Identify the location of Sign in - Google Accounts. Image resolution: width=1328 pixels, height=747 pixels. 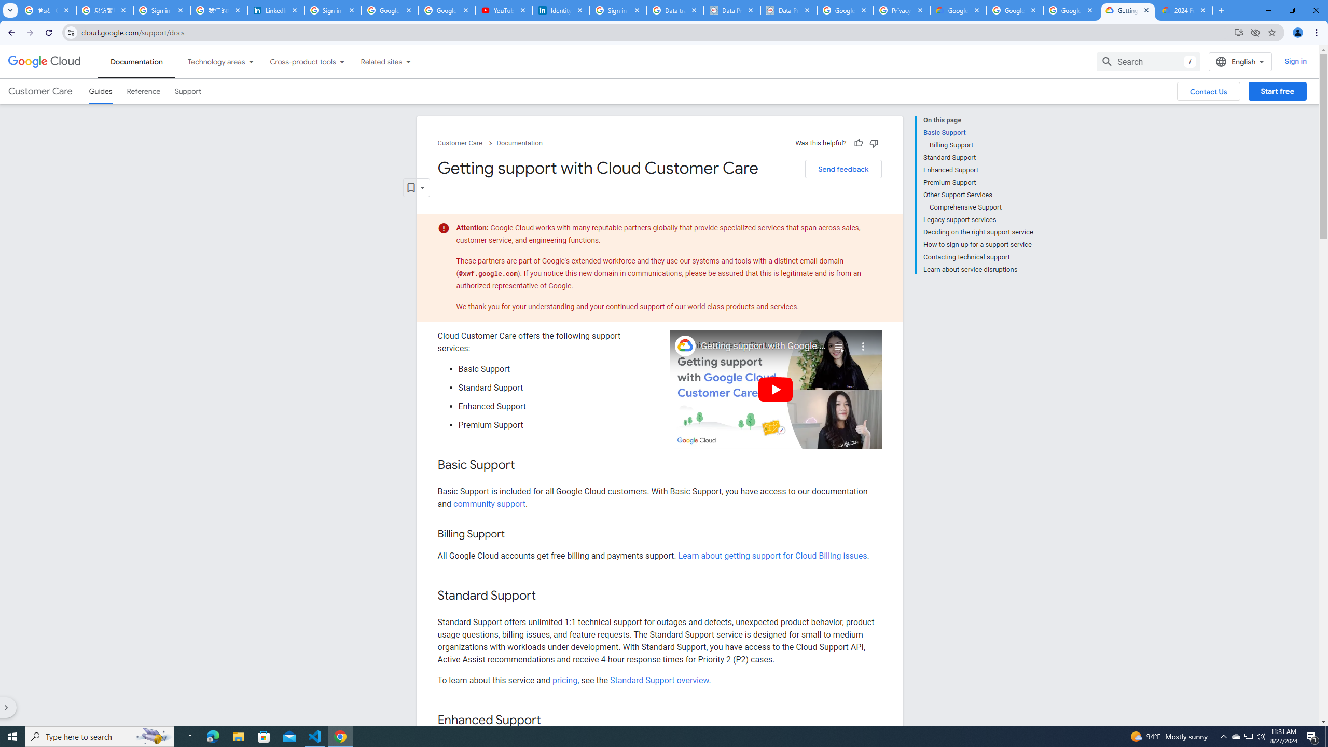
(162, 10).